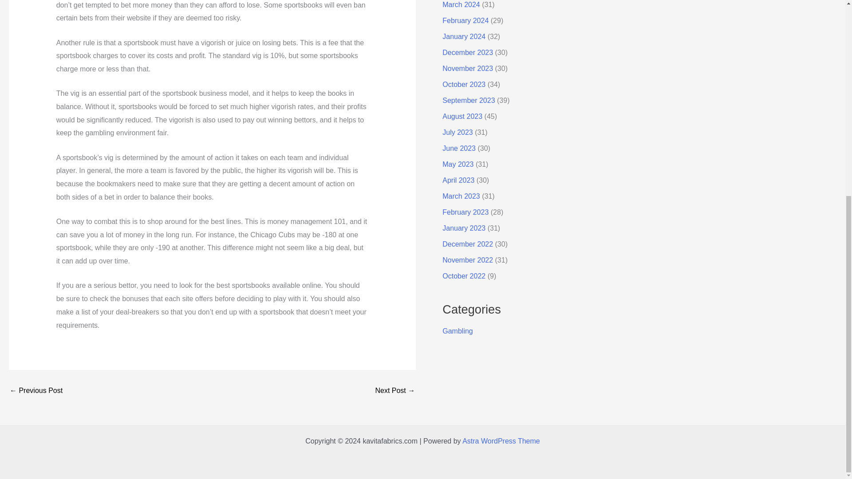 This screenshot has height=479, width=852. I want to click on November 2023, so click(468, 68).